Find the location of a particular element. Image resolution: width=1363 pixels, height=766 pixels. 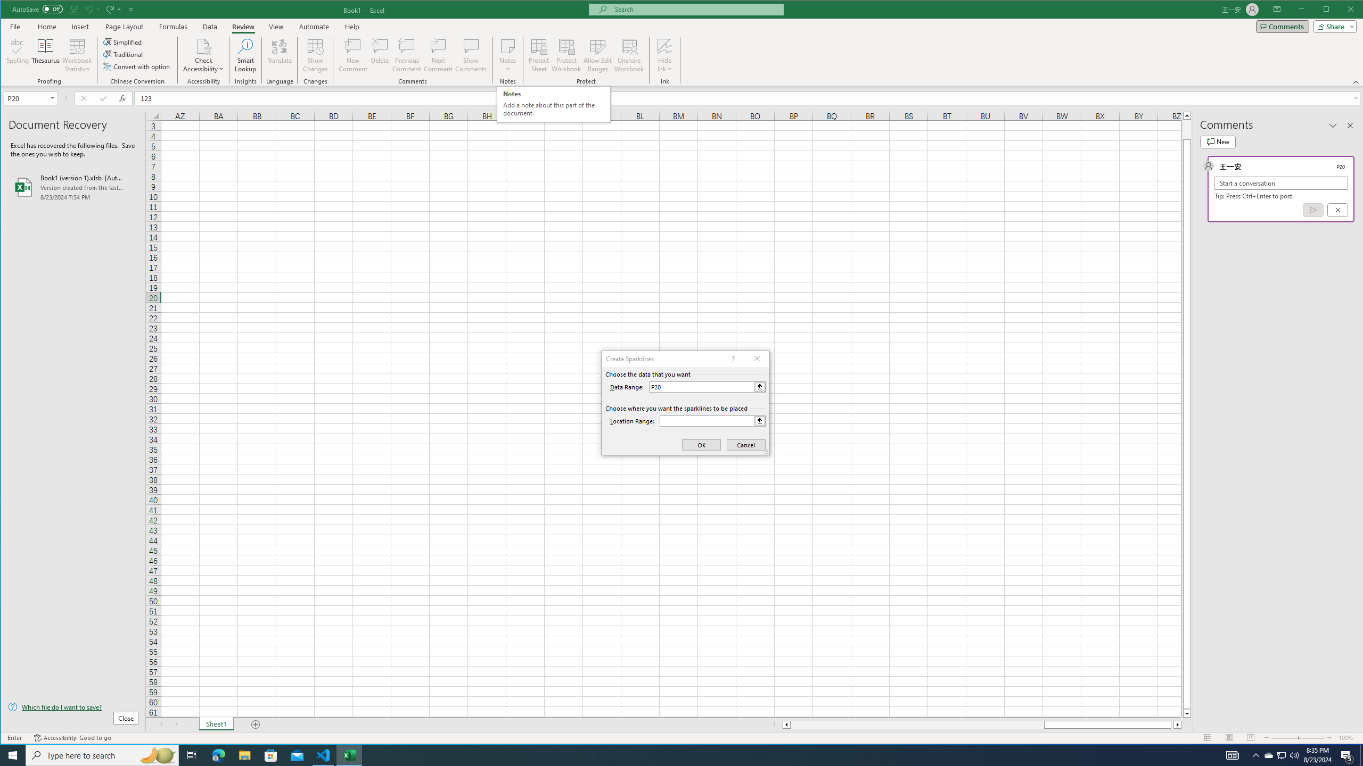

Microsoft search is located at coordinates (73, 706).